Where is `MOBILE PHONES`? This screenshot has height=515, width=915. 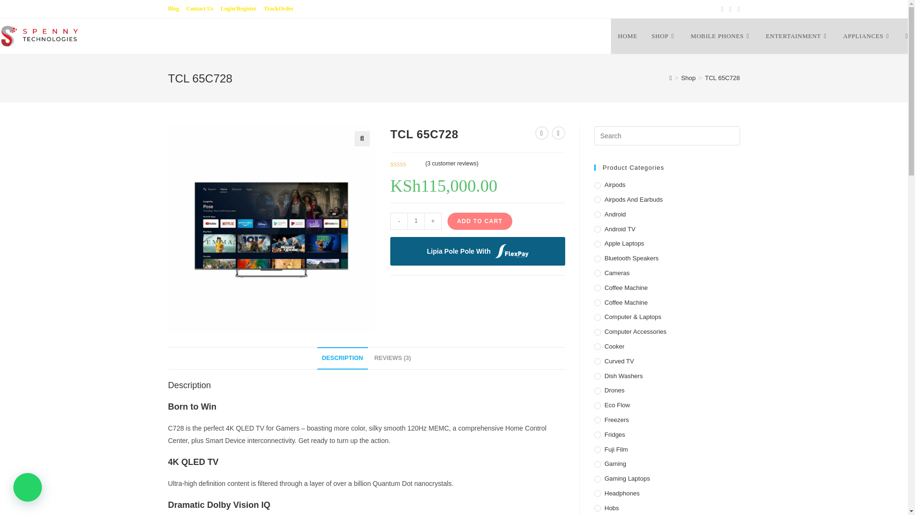 MOBILE PHONES is located at coordinates (721, 36).